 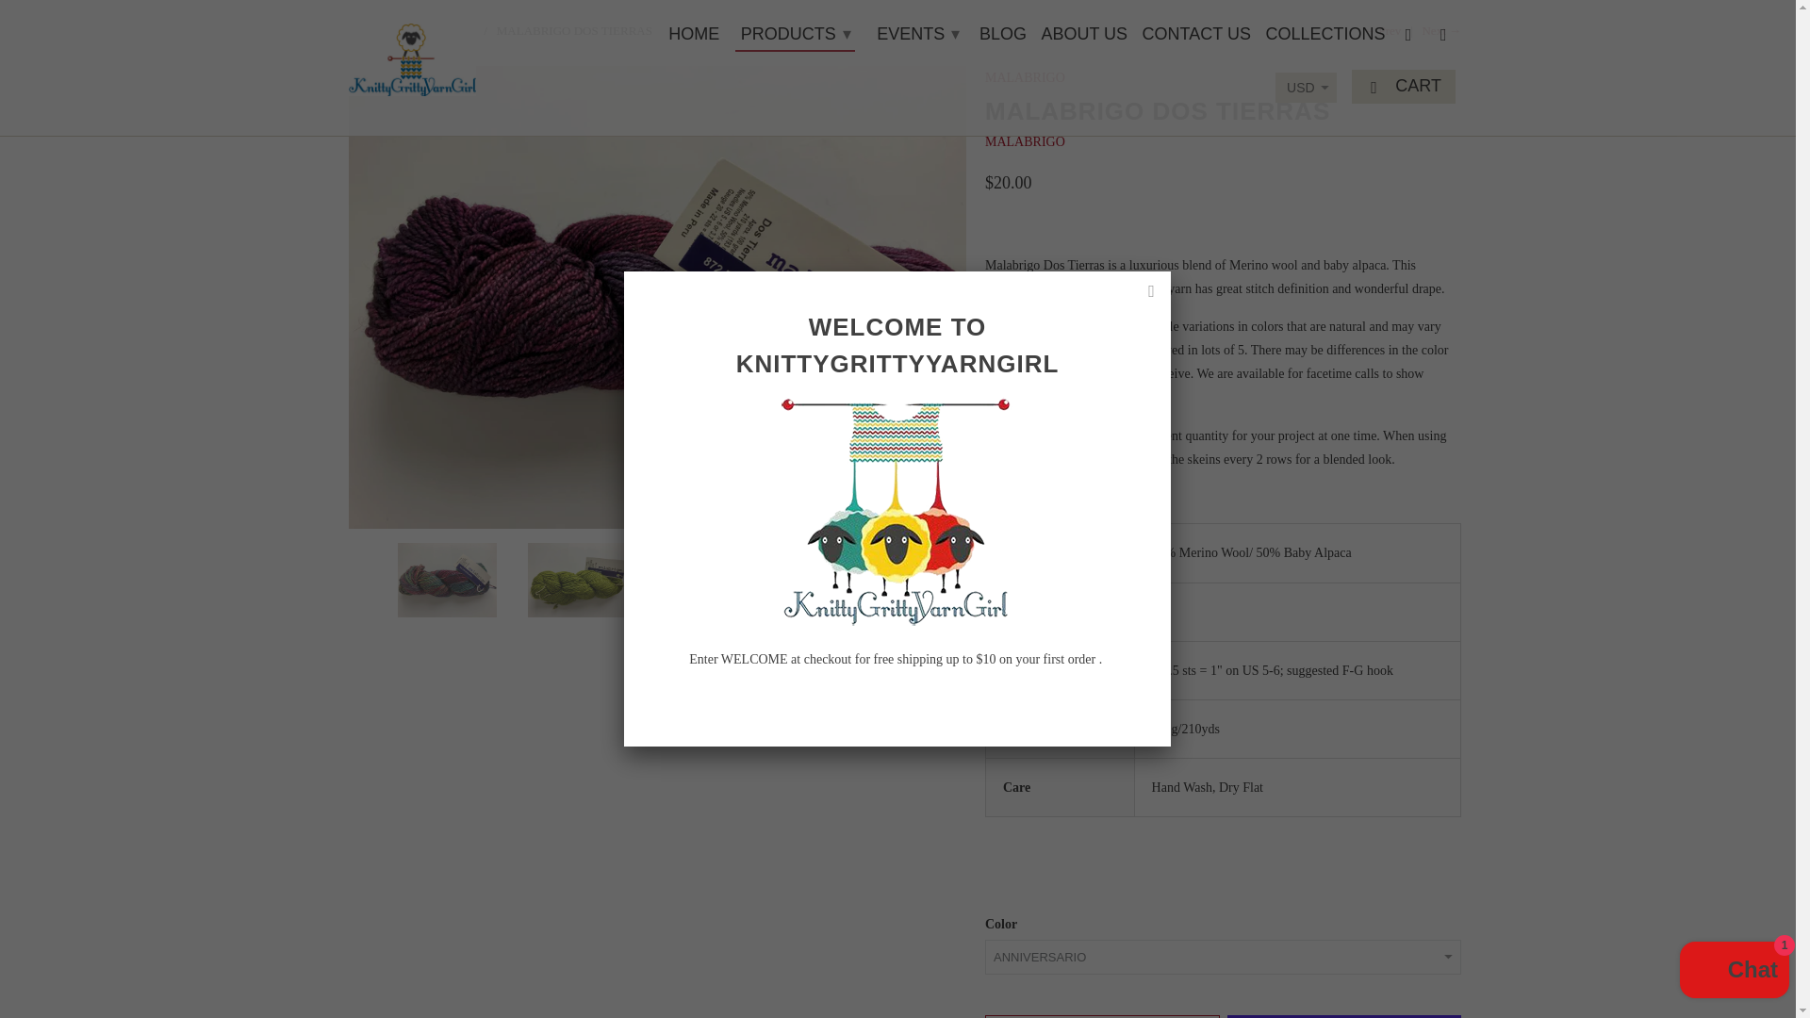 What do you see at coordinates (412, 55) in the screenshot?
I see `Knitty Gritty Yarn Girl` at bounding box center [412, 55].